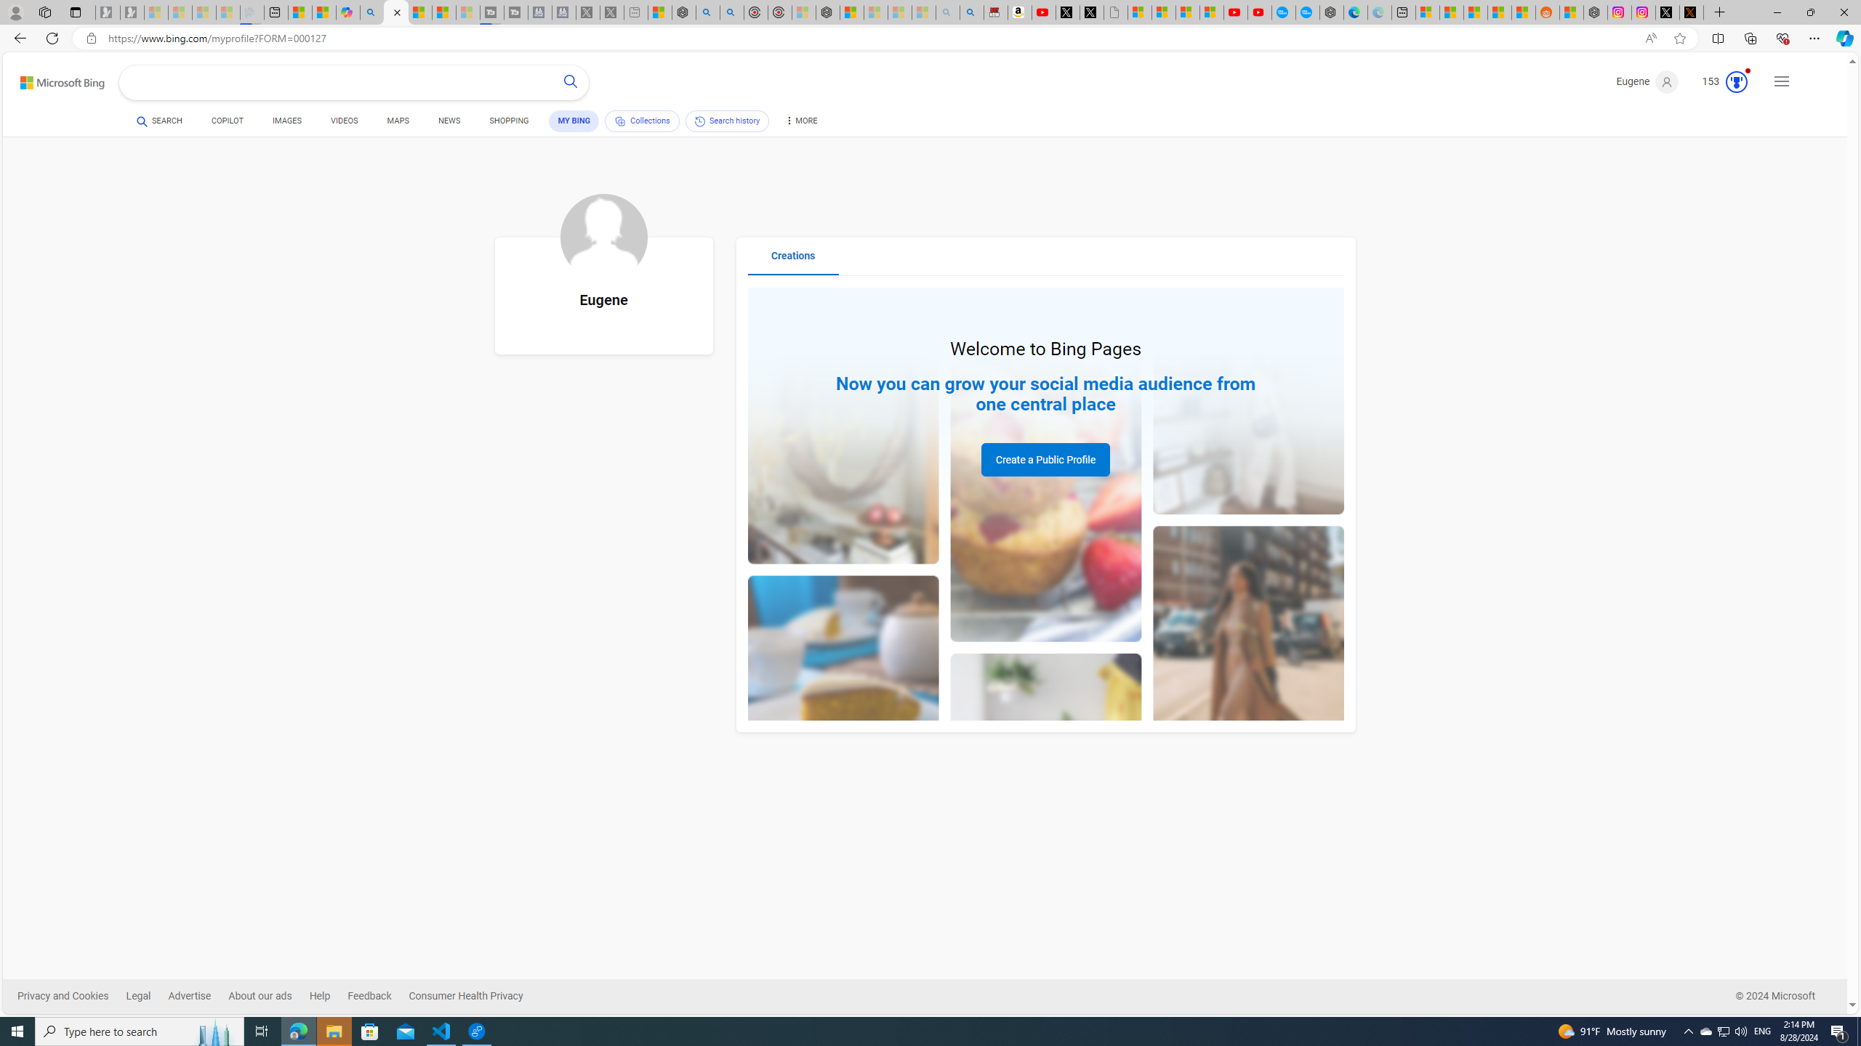  I want to click on IMAGES, so click(286, 123).